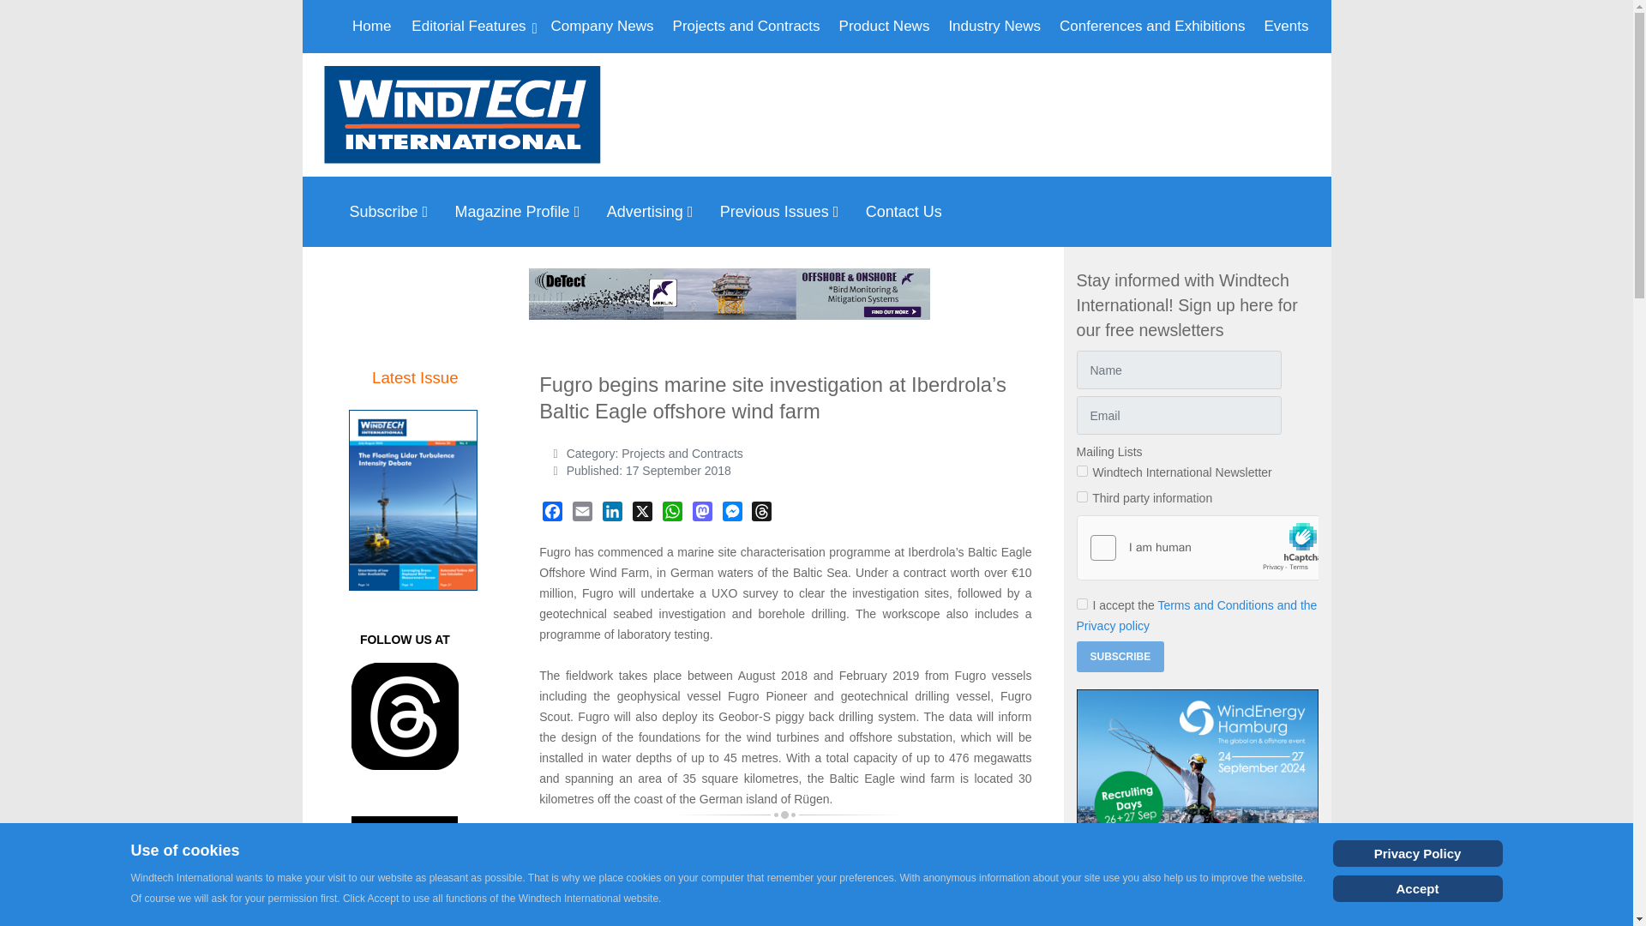  What do you see at coordinates (747, 26) in the screenshot?
I see `Projects and Contracts` at bounding box center [747, 26].